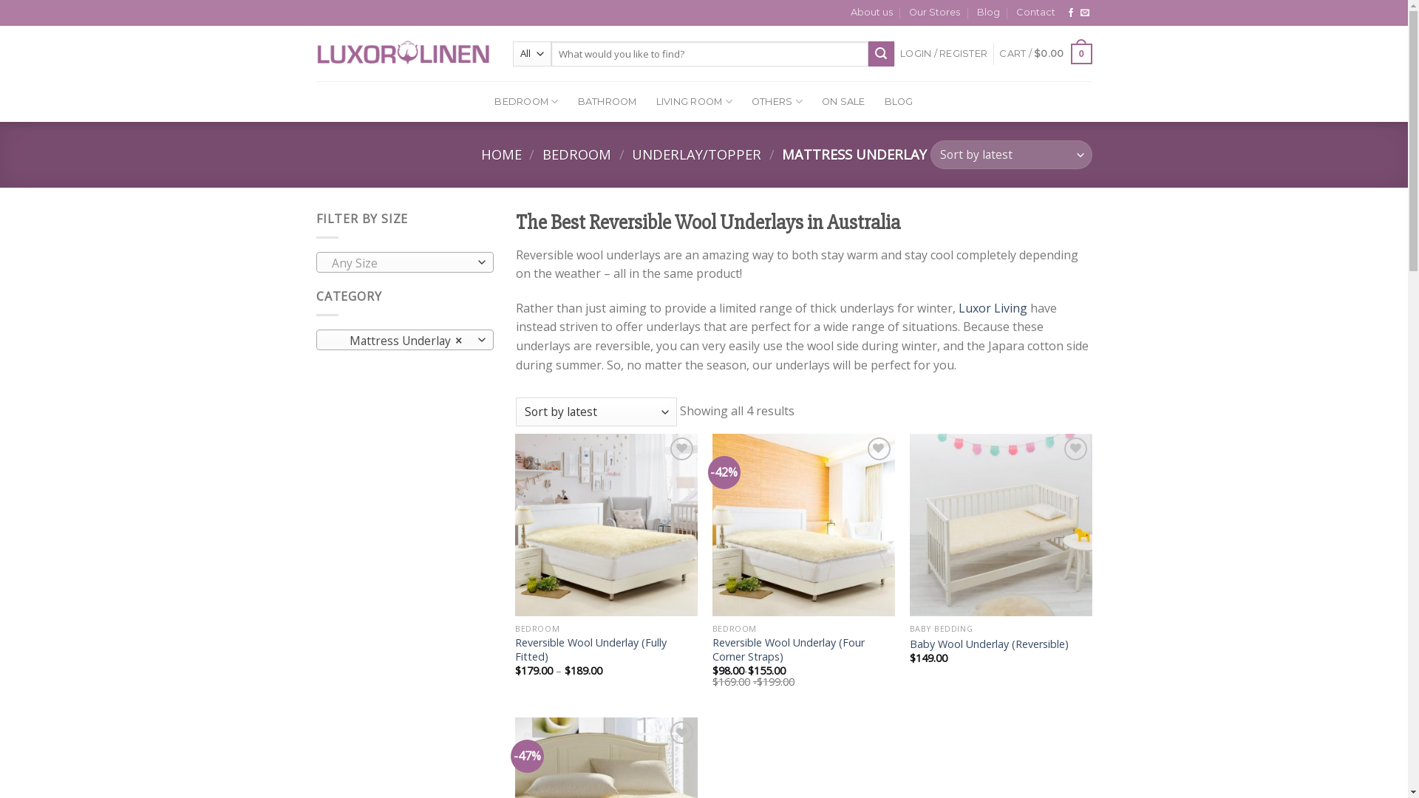 This screenshot has height=798, width=1419. What do you see at coordinates (989, 644) in the screenshot?
I see `Baby Wool Underlay (Reversible)` at bounding box center [989, 644].